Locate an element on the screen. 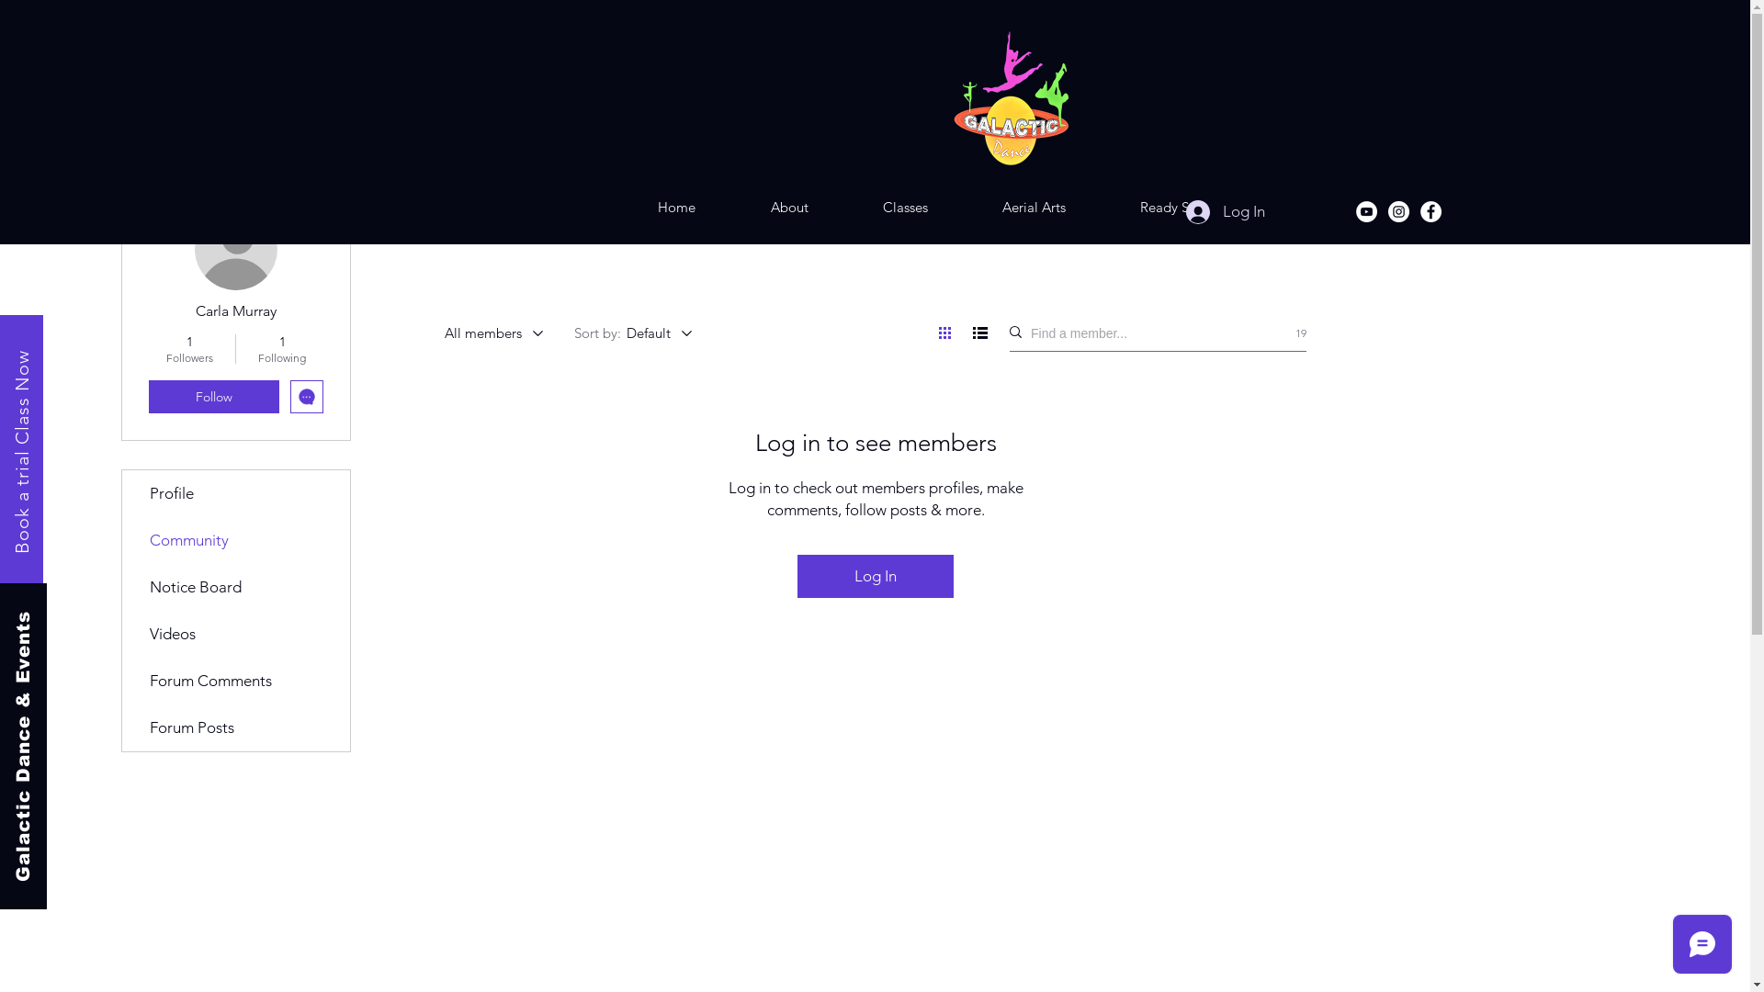 The height and width of the screenshot is (992, 1764). Ready Set Dance is located at coordinates (1191, 208).